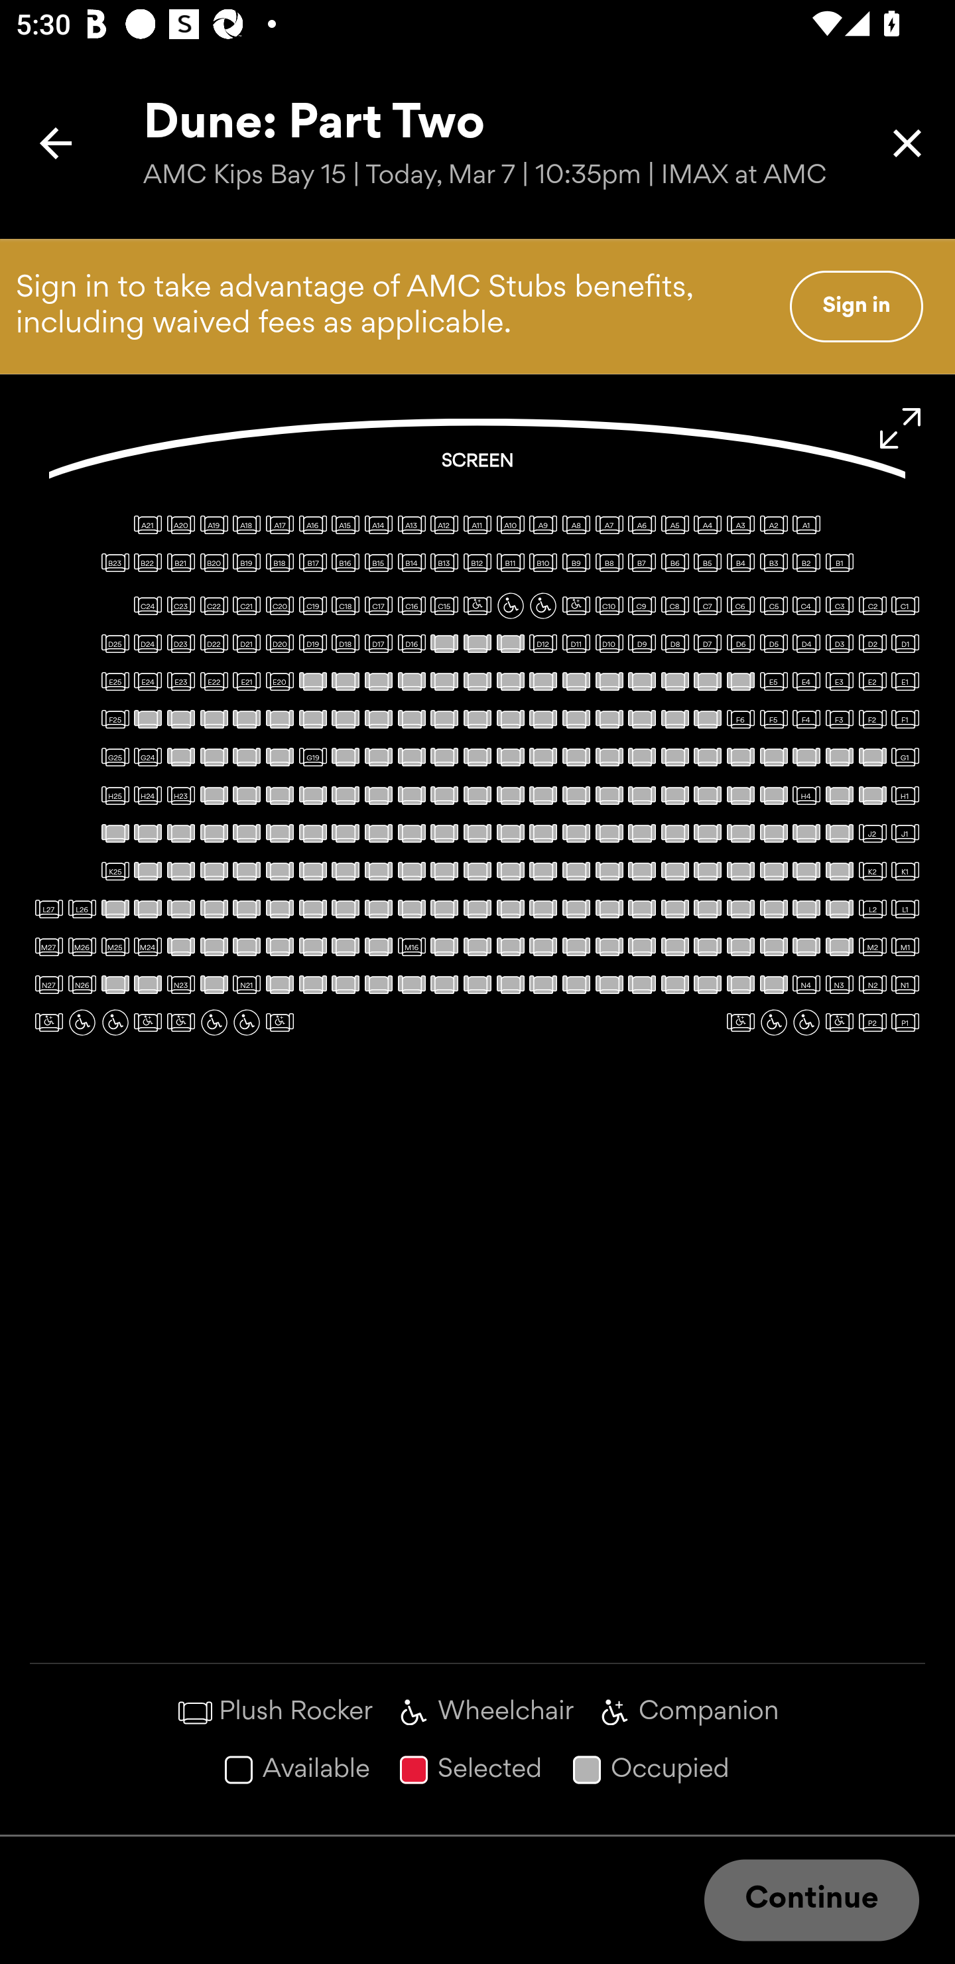  Describe the element at coordinates (873, 606) in the screenshot. I see `C2, Regular seat, available` at that location.